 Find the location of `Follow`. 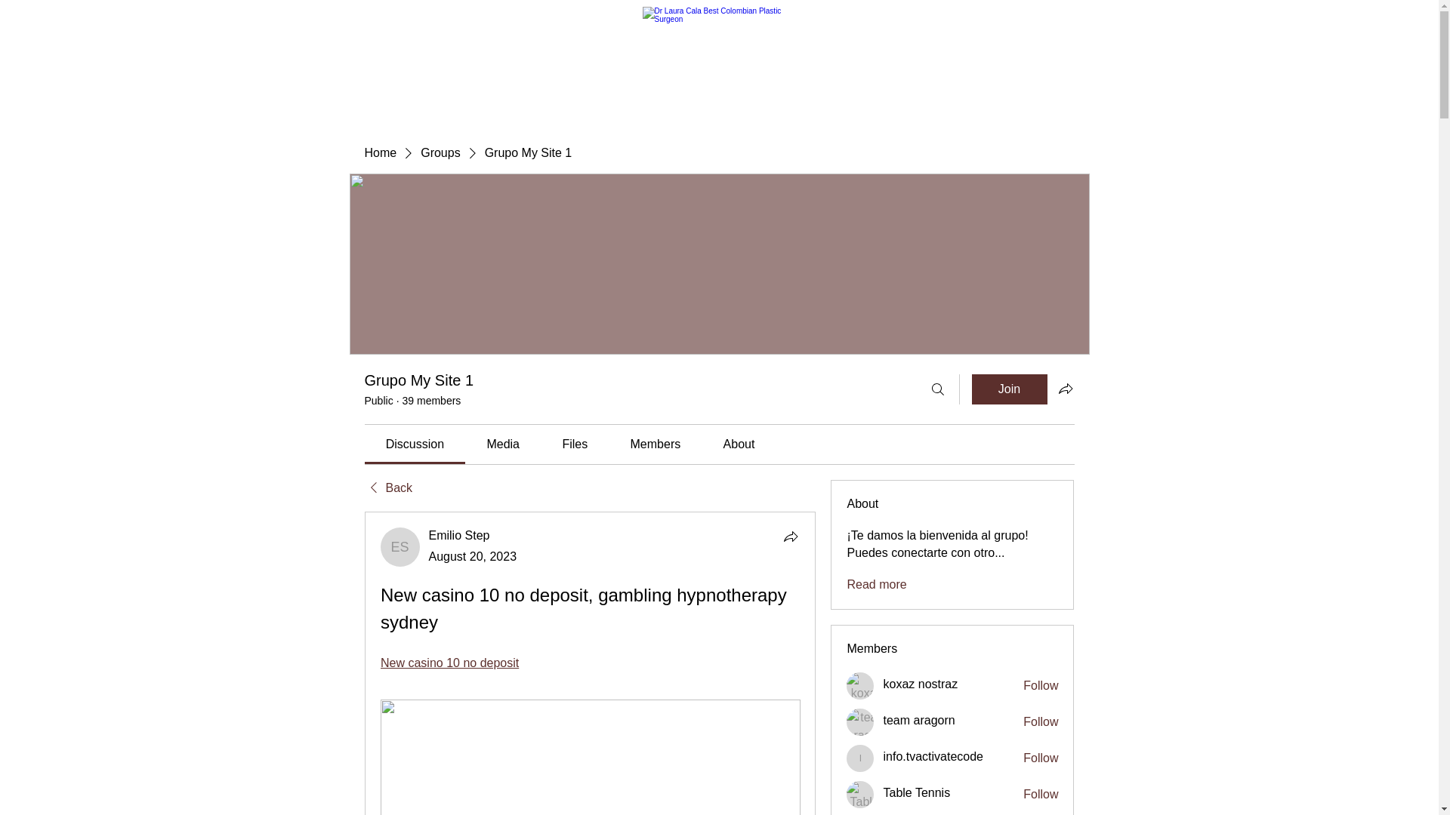

Follow is located at coordinates (1041, 721).